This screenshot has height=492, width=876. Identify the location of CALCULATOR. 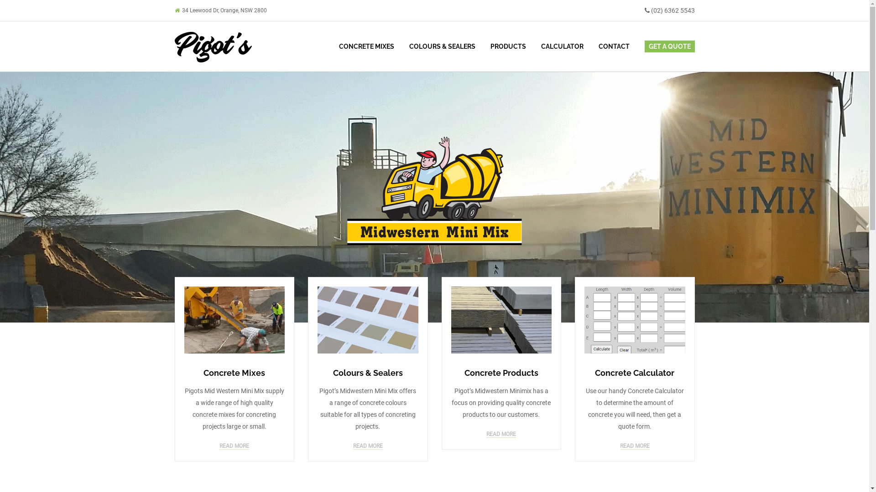
(562, 46).